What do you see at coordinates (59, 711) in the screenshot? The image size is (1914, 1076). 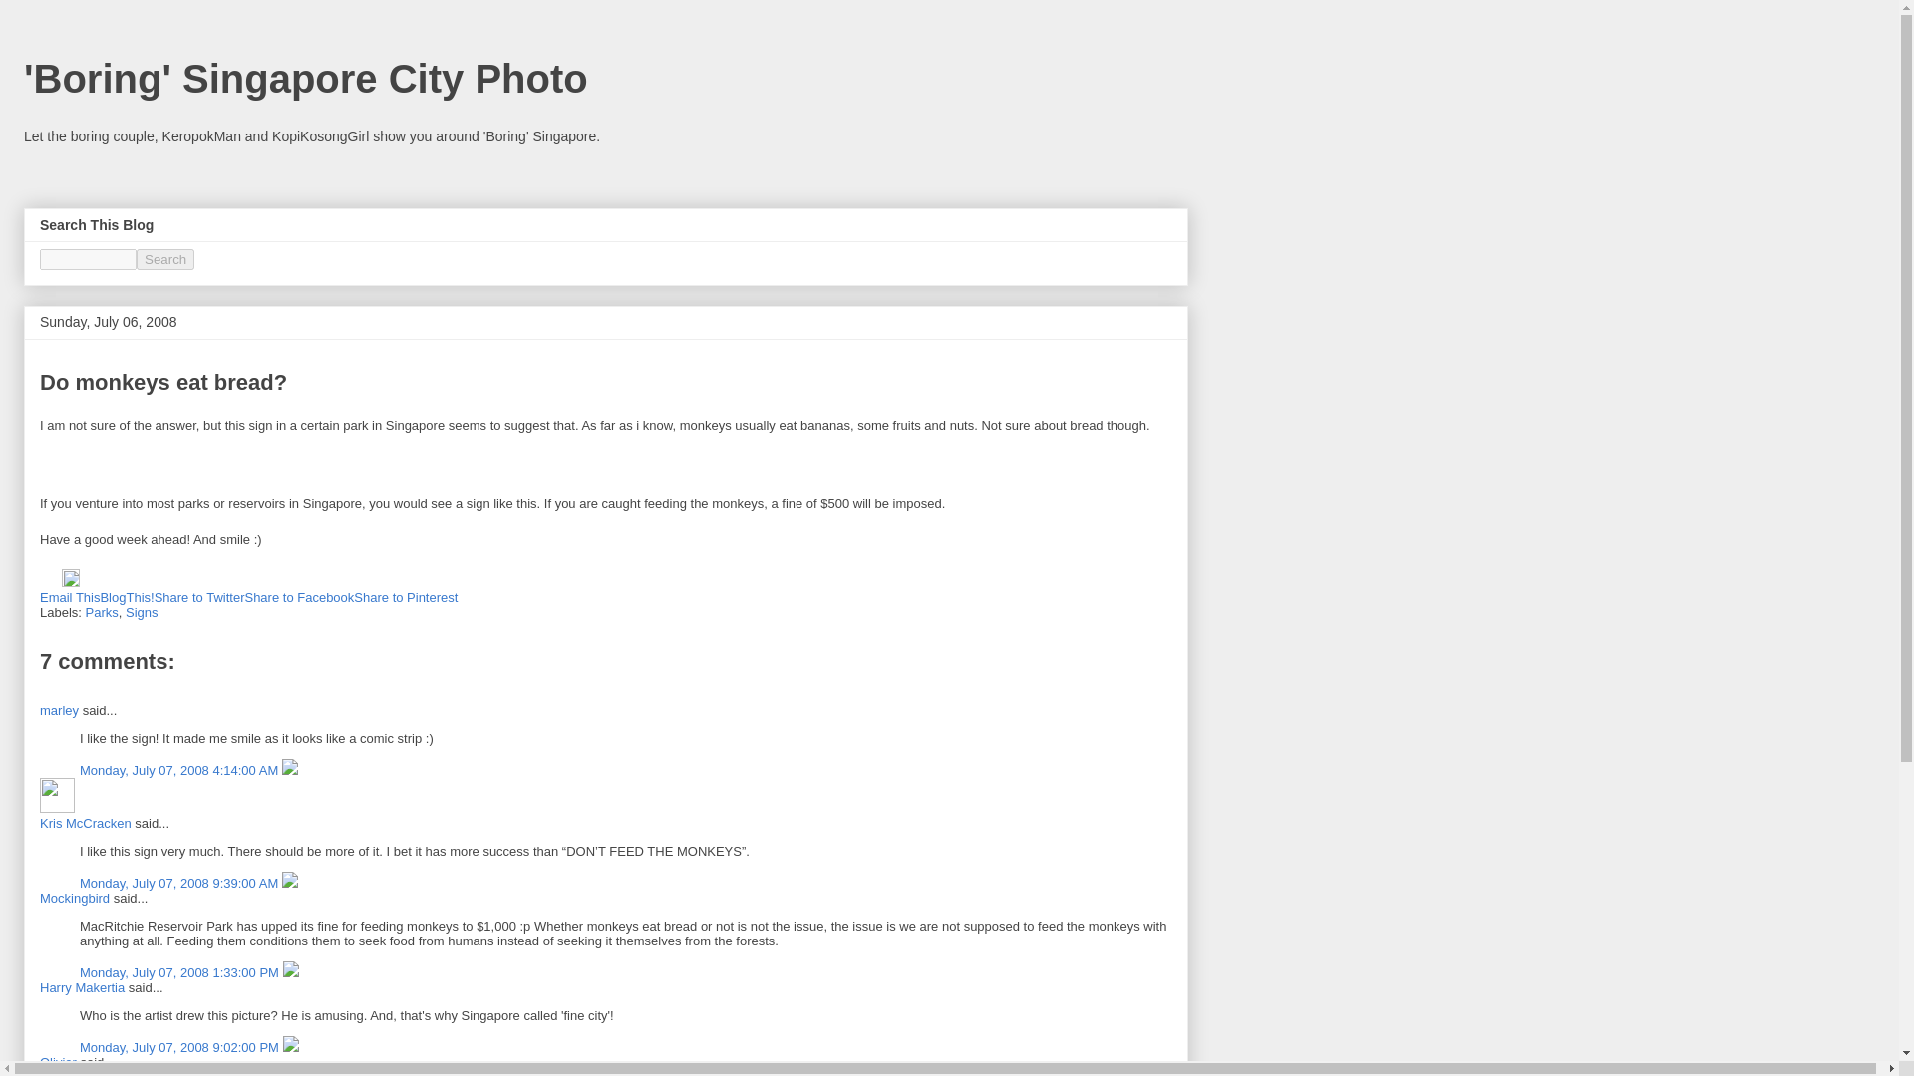 I see `marley` at bounding box center [59, 711].